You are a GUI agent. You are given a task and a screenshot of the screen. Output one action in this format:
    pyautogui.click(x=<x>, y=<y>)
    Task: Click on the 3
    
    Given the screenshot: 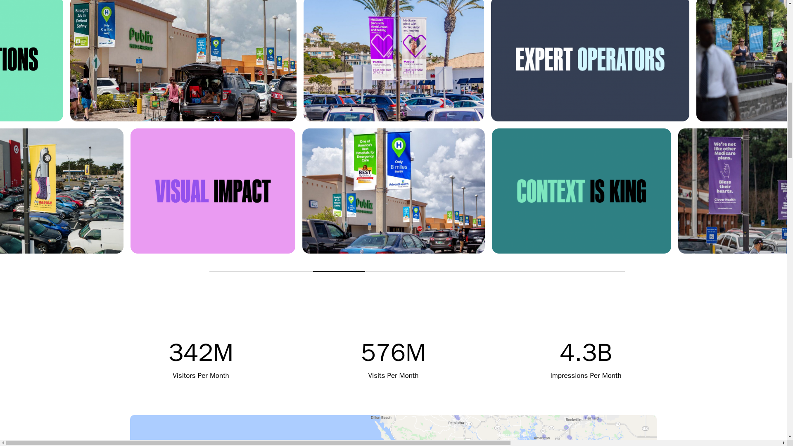 What is the action you would take?
    pyautogui.click(x=339, y=272)
    